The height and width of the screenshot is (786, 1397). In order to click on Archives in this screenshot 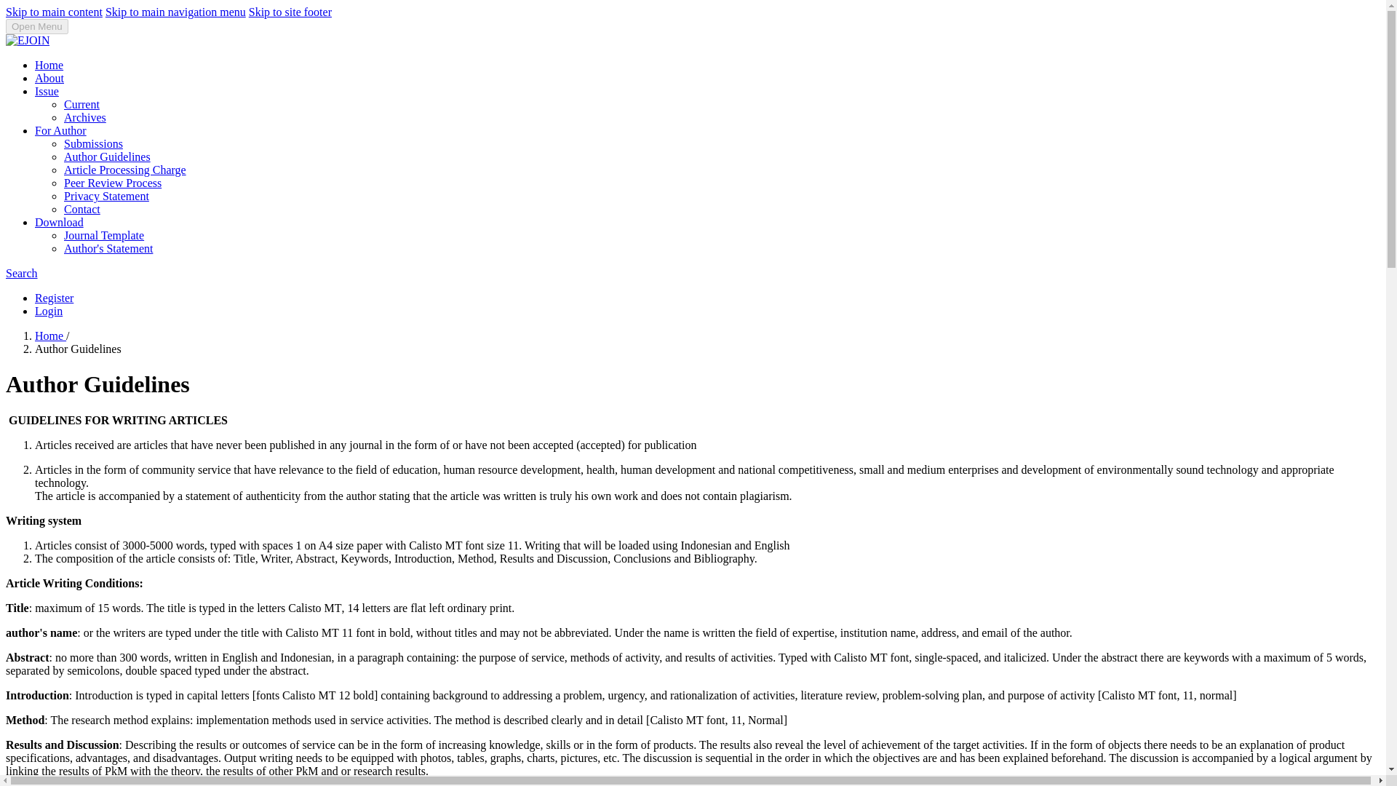, I will do `click(84, 117)`.